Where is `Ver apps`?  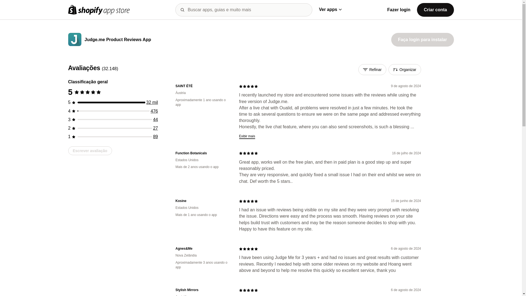 Ver apps is located at coordinates (330, 9).